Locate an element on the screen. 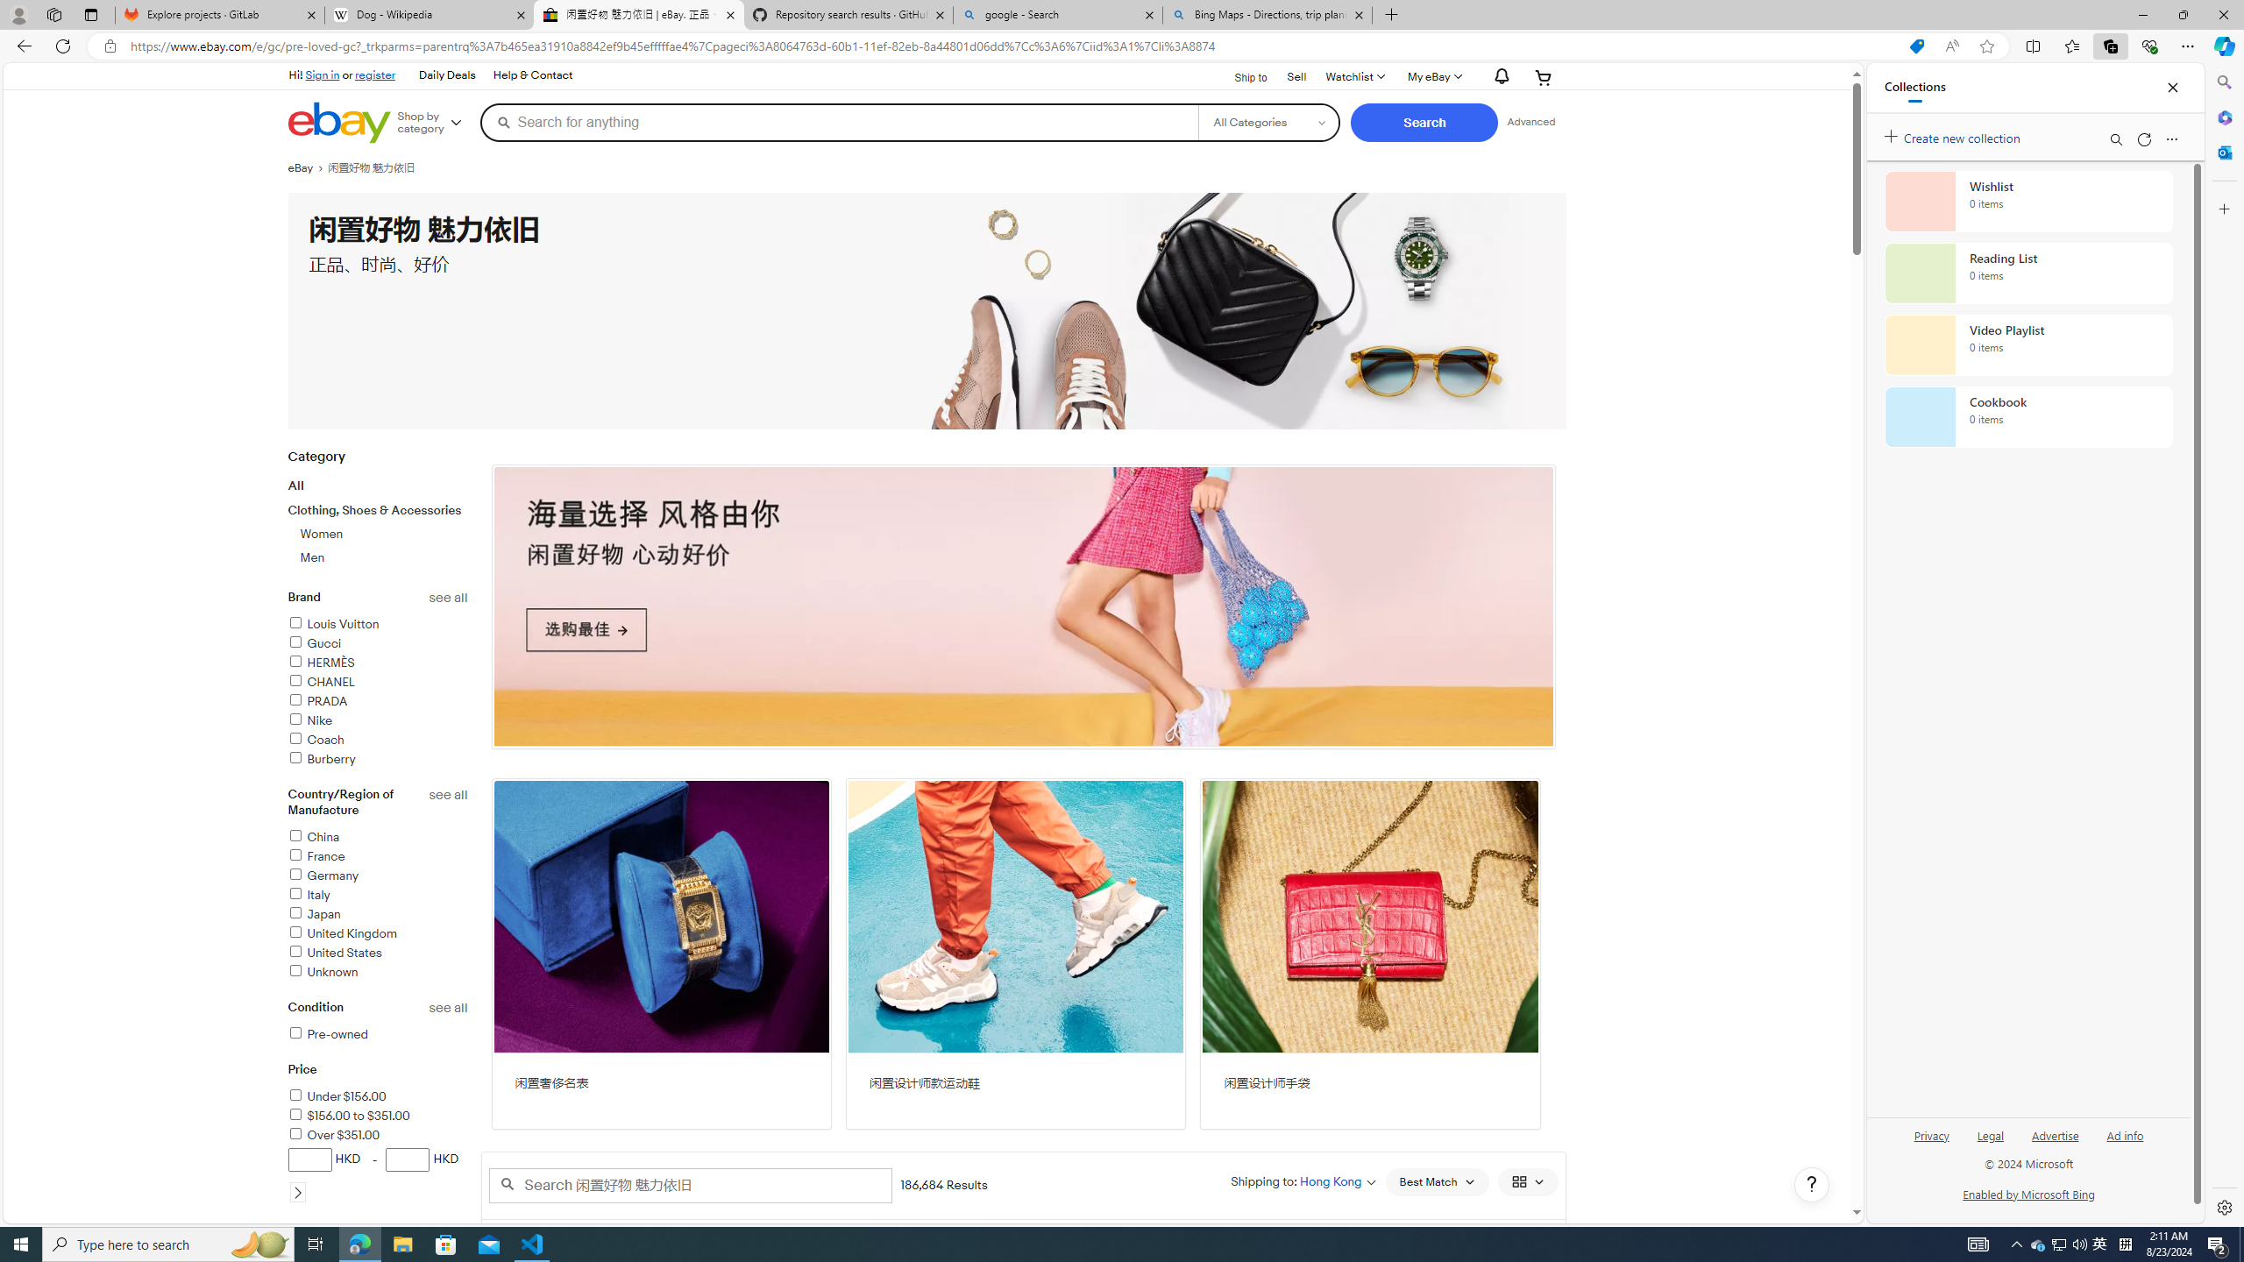 The height and width of the screenshot is (1262, 2244). United States is located at coordinates (378, 954).